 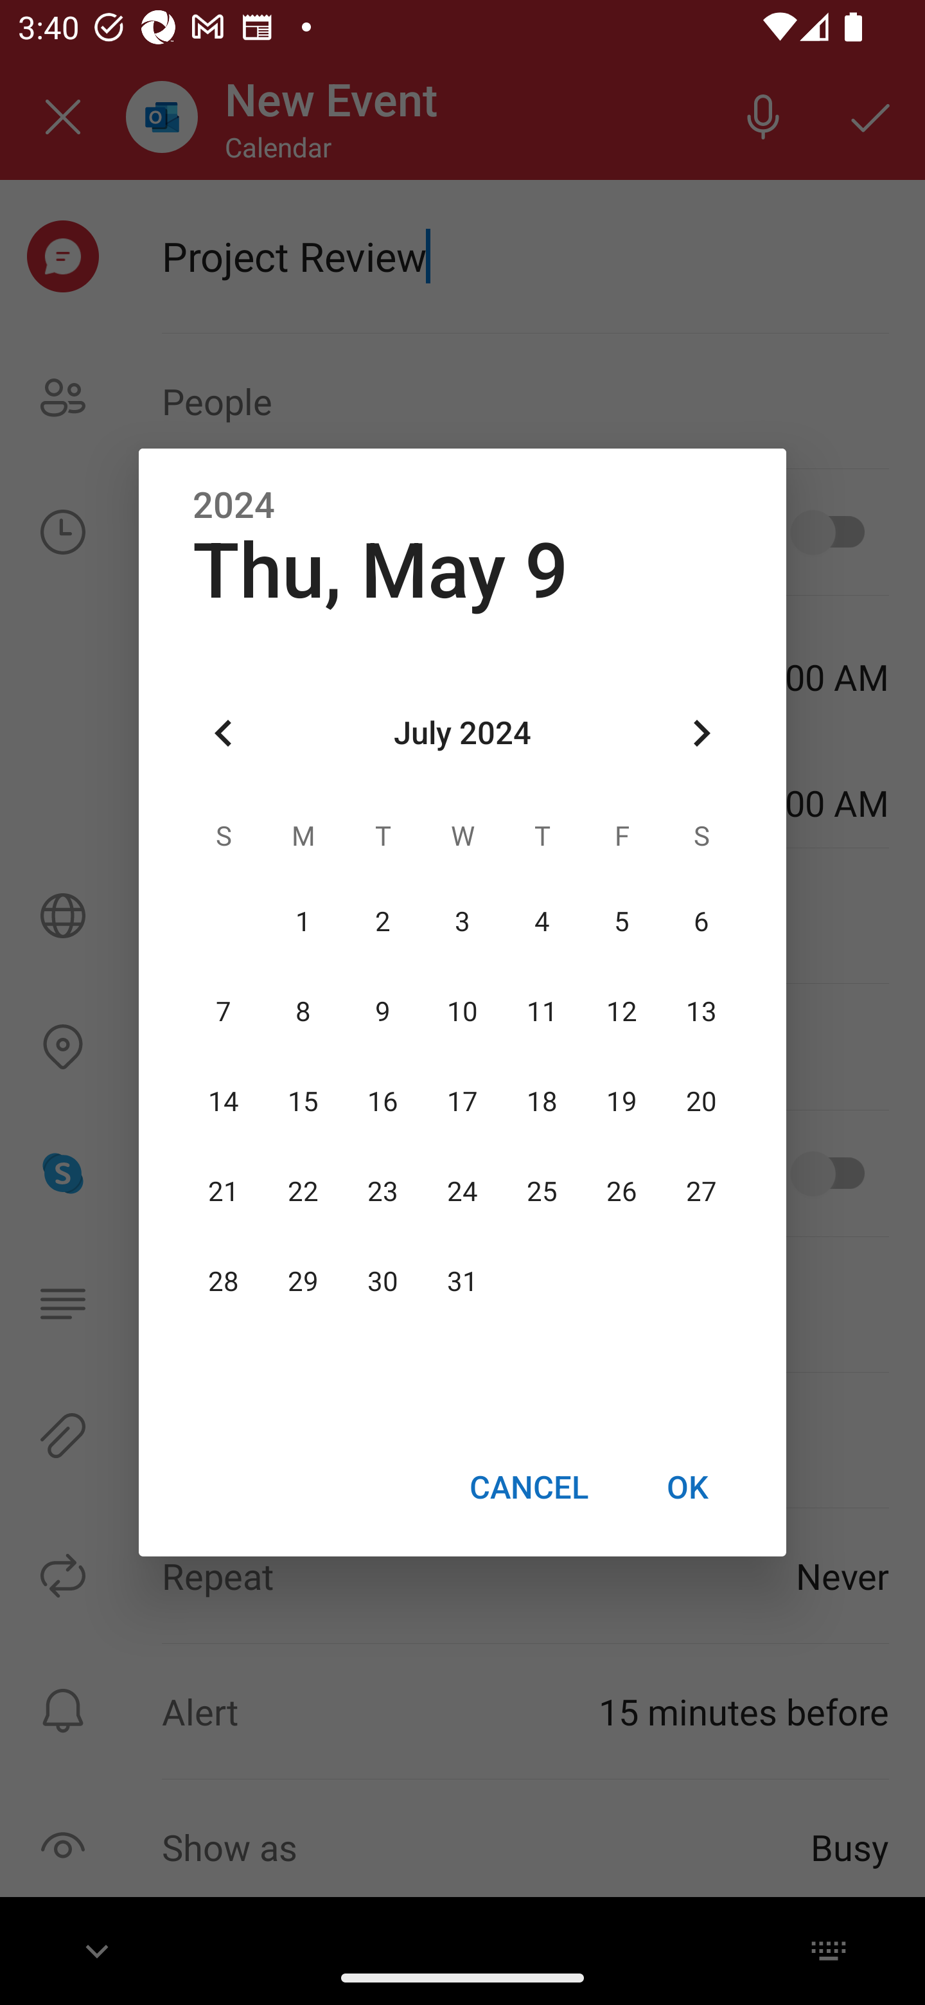 What do you see at coordinates (303, 1282) in the screenshot?
I see `29 29 July 2024` at bounding box center [303, 1282].